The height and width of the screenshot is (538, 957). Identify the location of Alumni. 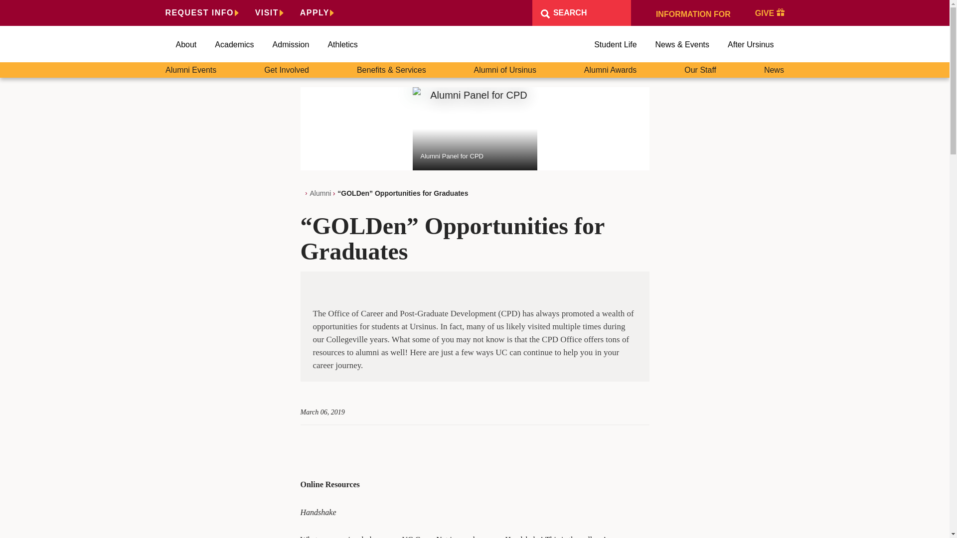
(320, 193).